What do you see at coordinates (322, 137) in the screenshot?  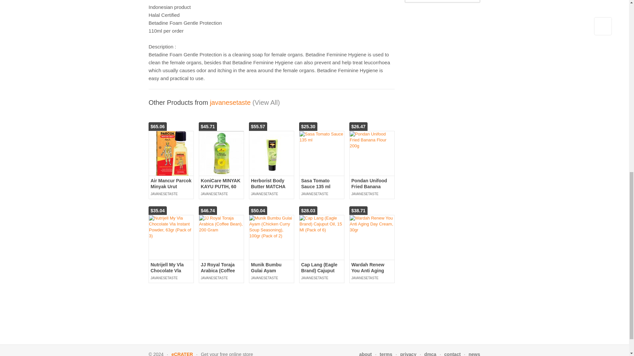 I see `Sasa Tomato Sauce 135 ml` at bounding box center [322, 137].